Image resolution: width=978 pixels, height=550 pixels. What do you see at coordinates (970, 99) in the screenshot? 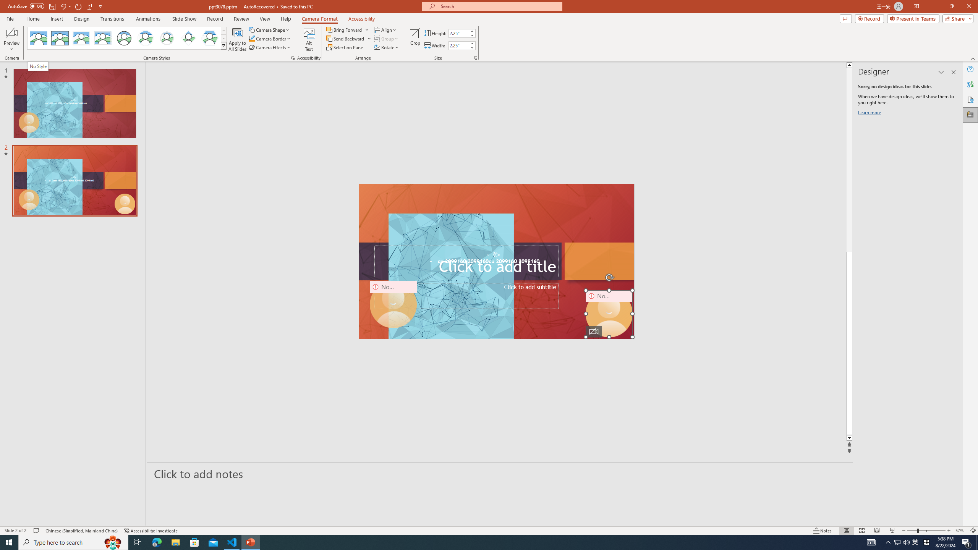
I see `Accessibility` at bounding box center [970, 99].